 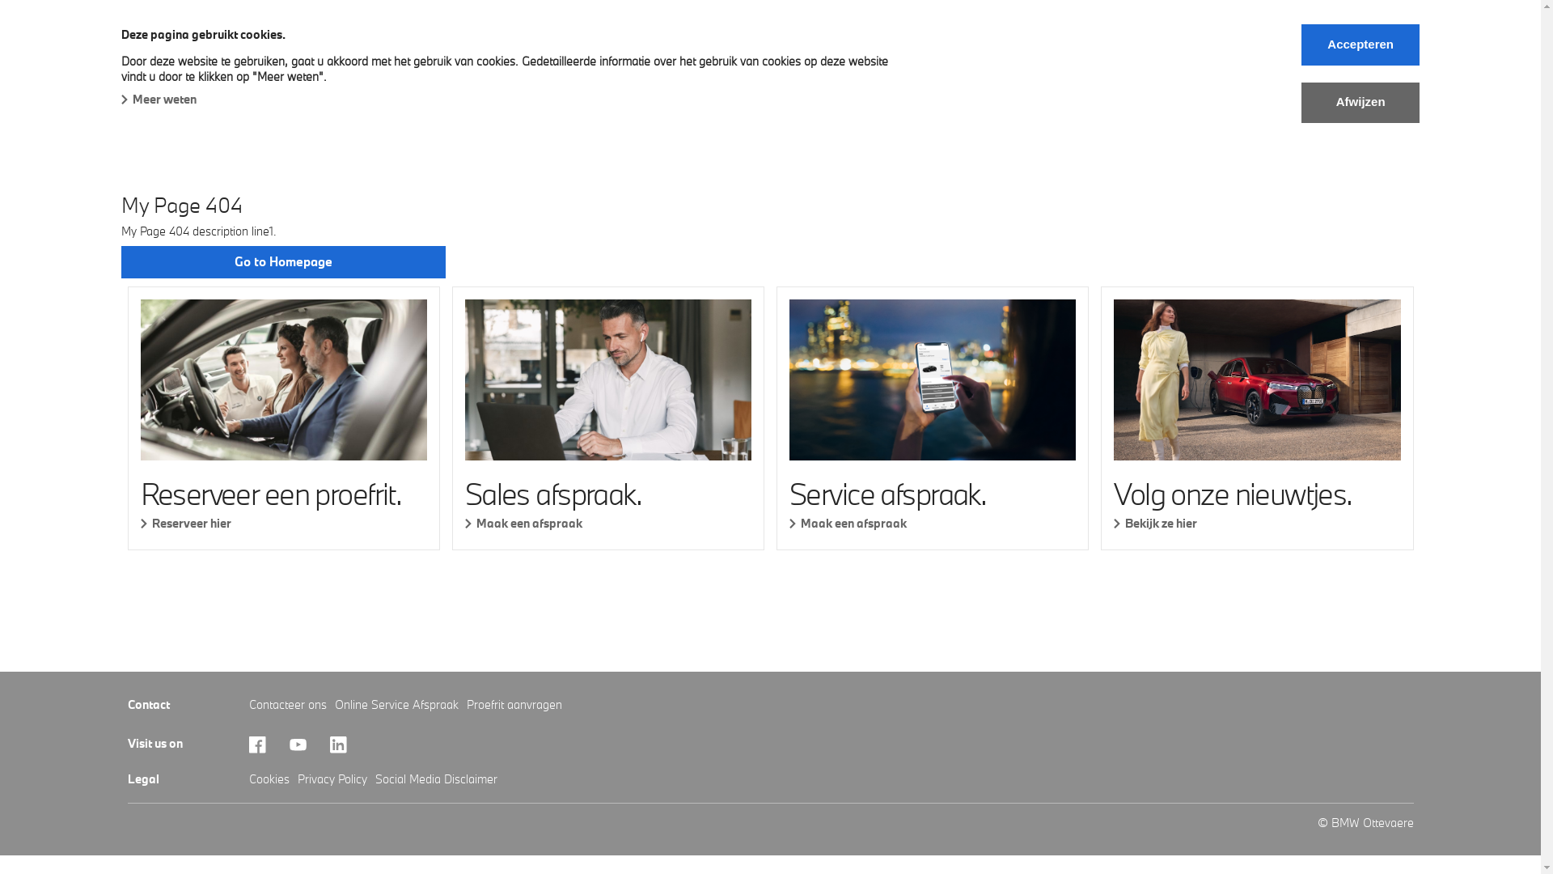 I want to click on Afwijzen, so click(x=1360, y=102).